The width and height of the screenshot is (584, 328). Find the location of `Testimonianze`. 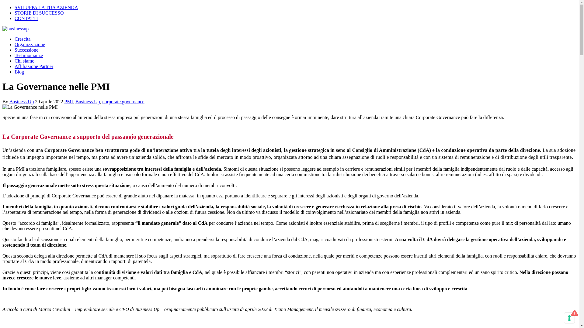

Testimonianze is located at coordinates (29, 55).